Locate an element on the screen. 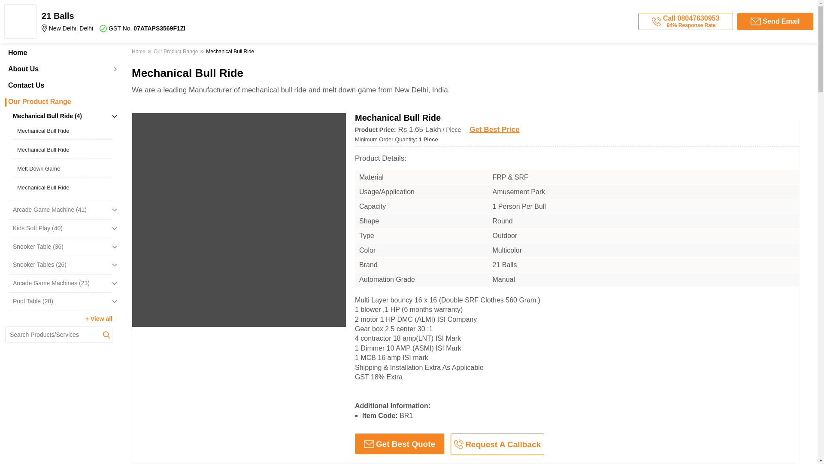 The width and height of the screenshot is (824, 464). Our Product Range is located at coordinates (59, 102).